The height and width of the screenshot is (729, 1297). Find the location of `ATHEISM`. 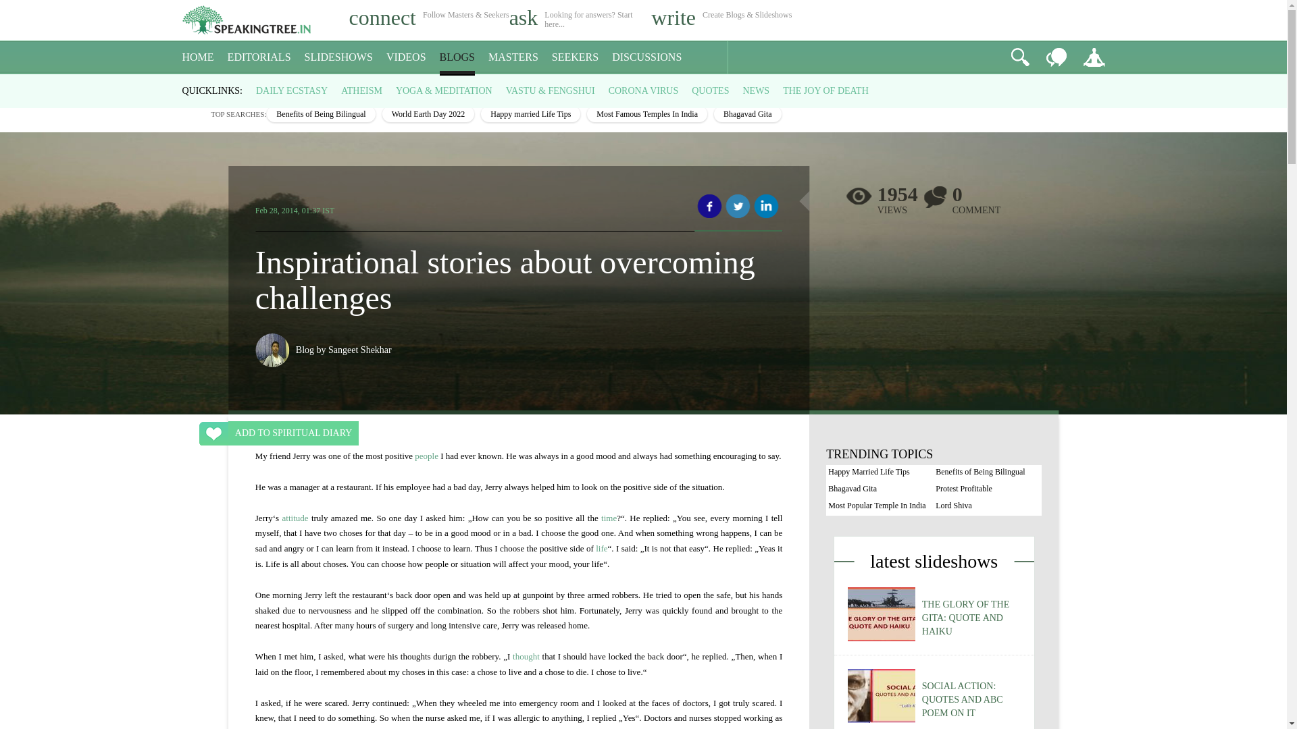

ATHEISM is located at coordinates (361, 90).